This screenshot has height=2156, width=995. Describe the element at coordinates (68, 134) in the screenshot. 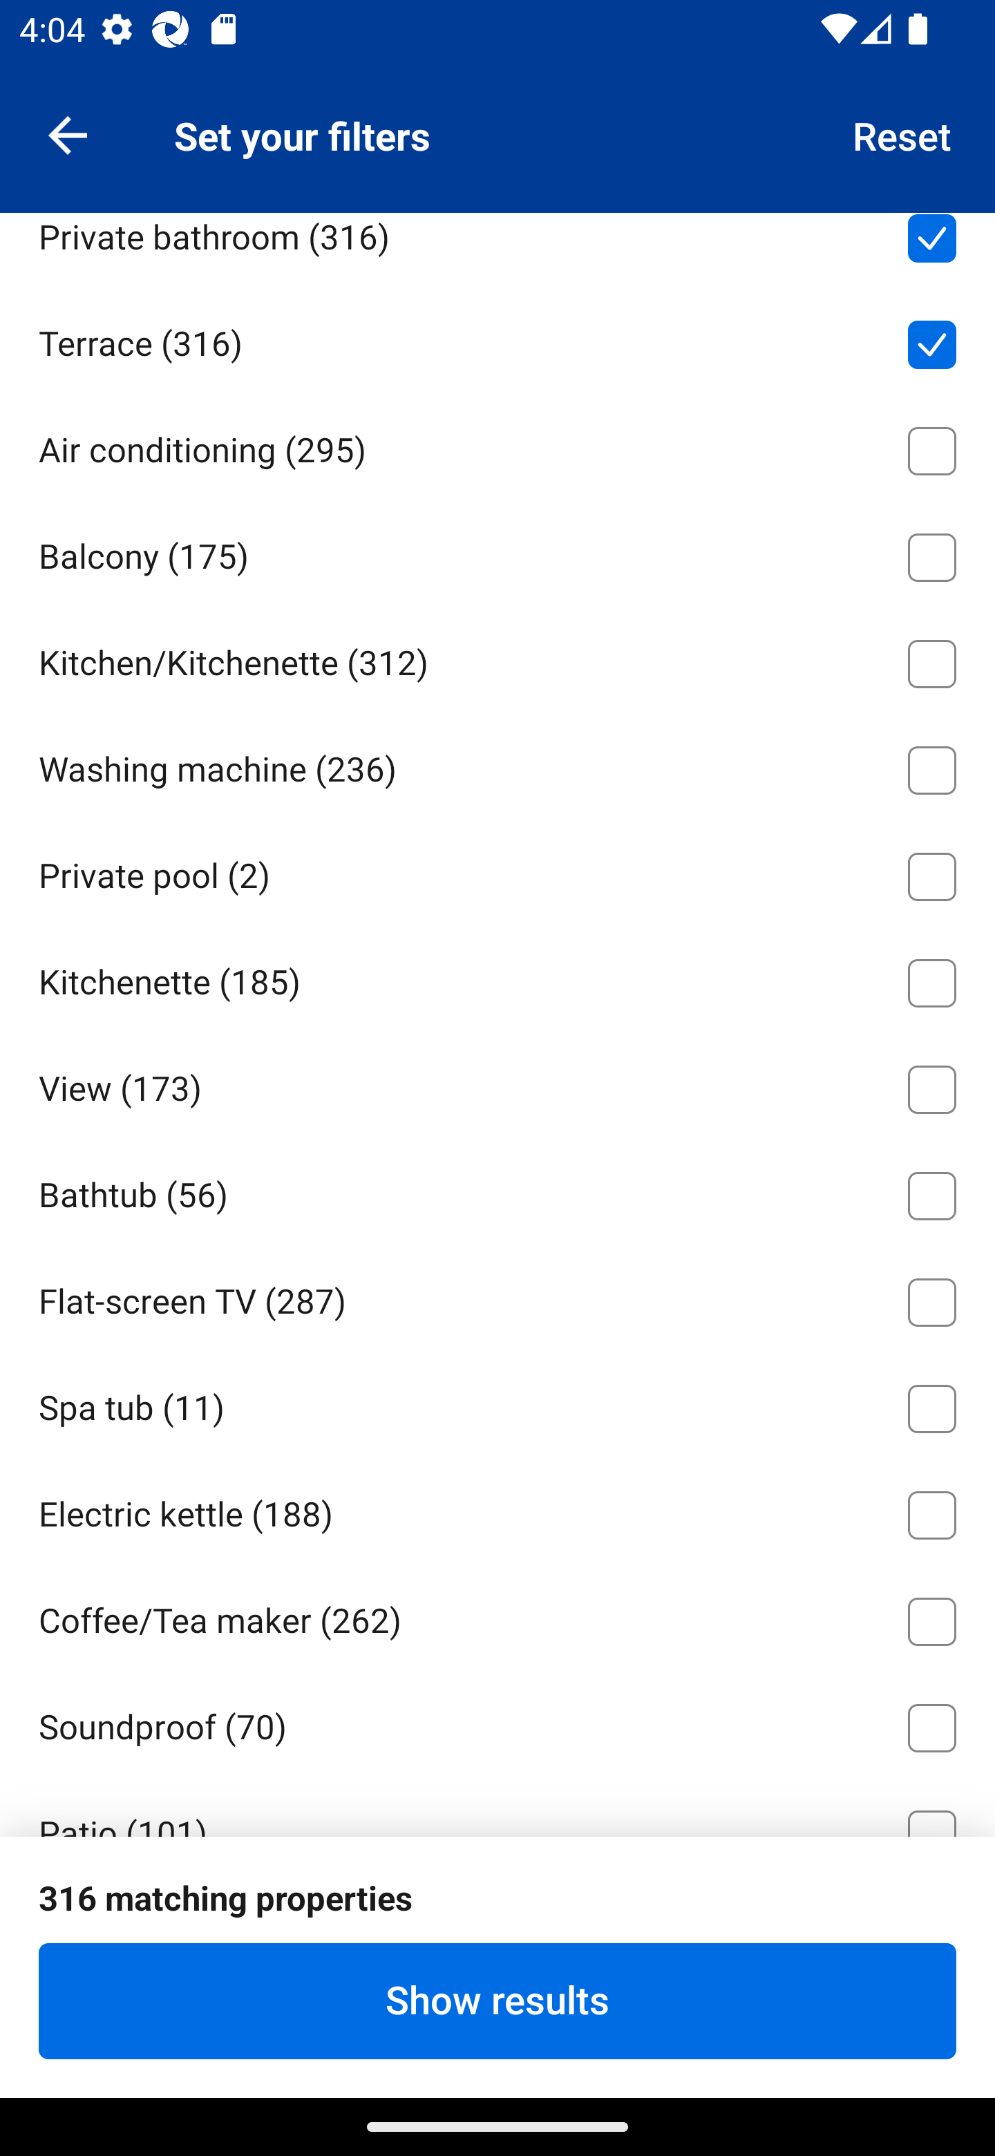

I see `Navigate up` at that location.